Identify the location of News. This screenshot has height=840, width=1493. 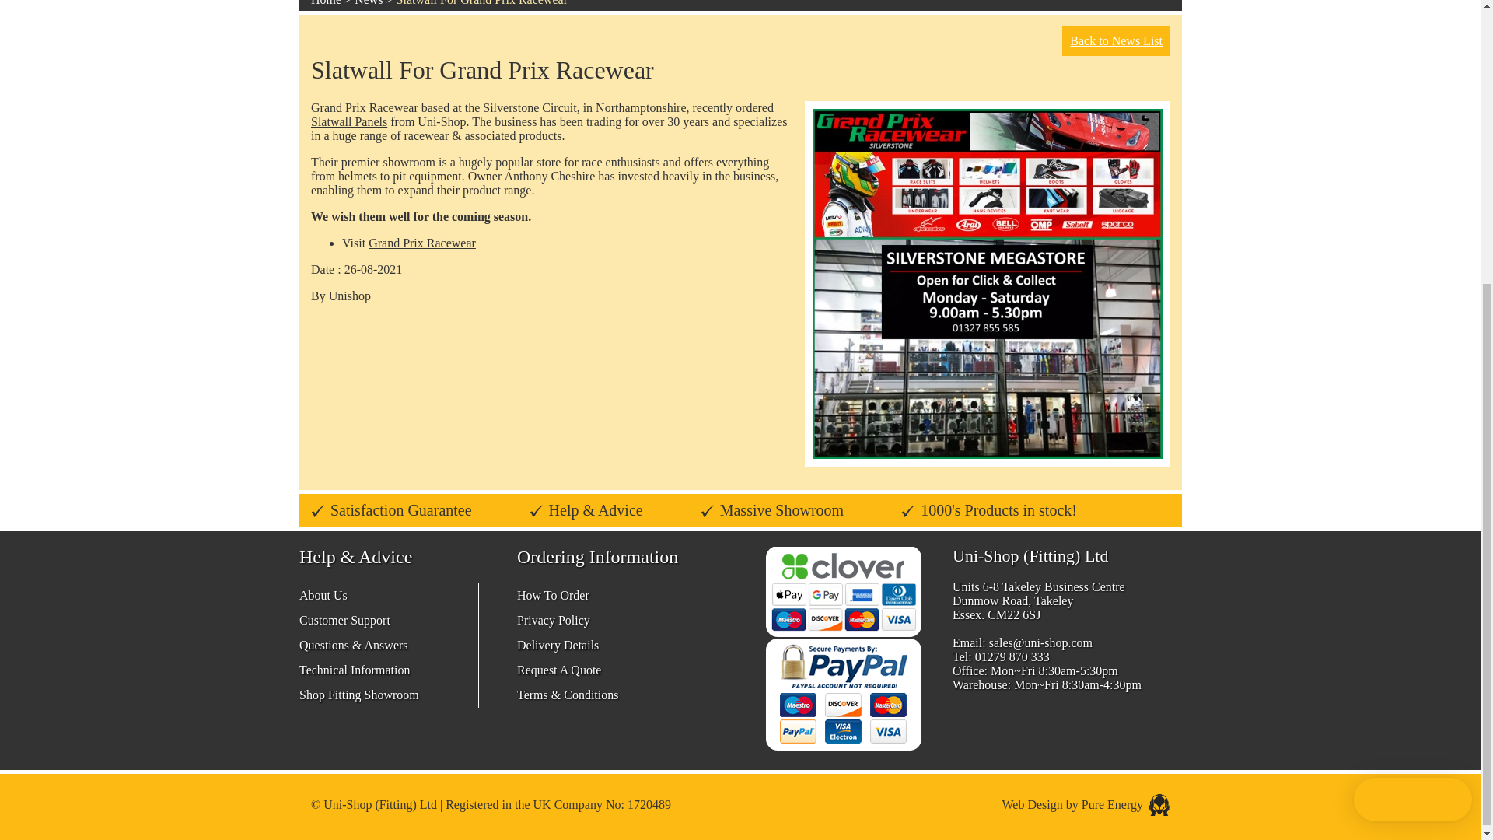
(369, 3).